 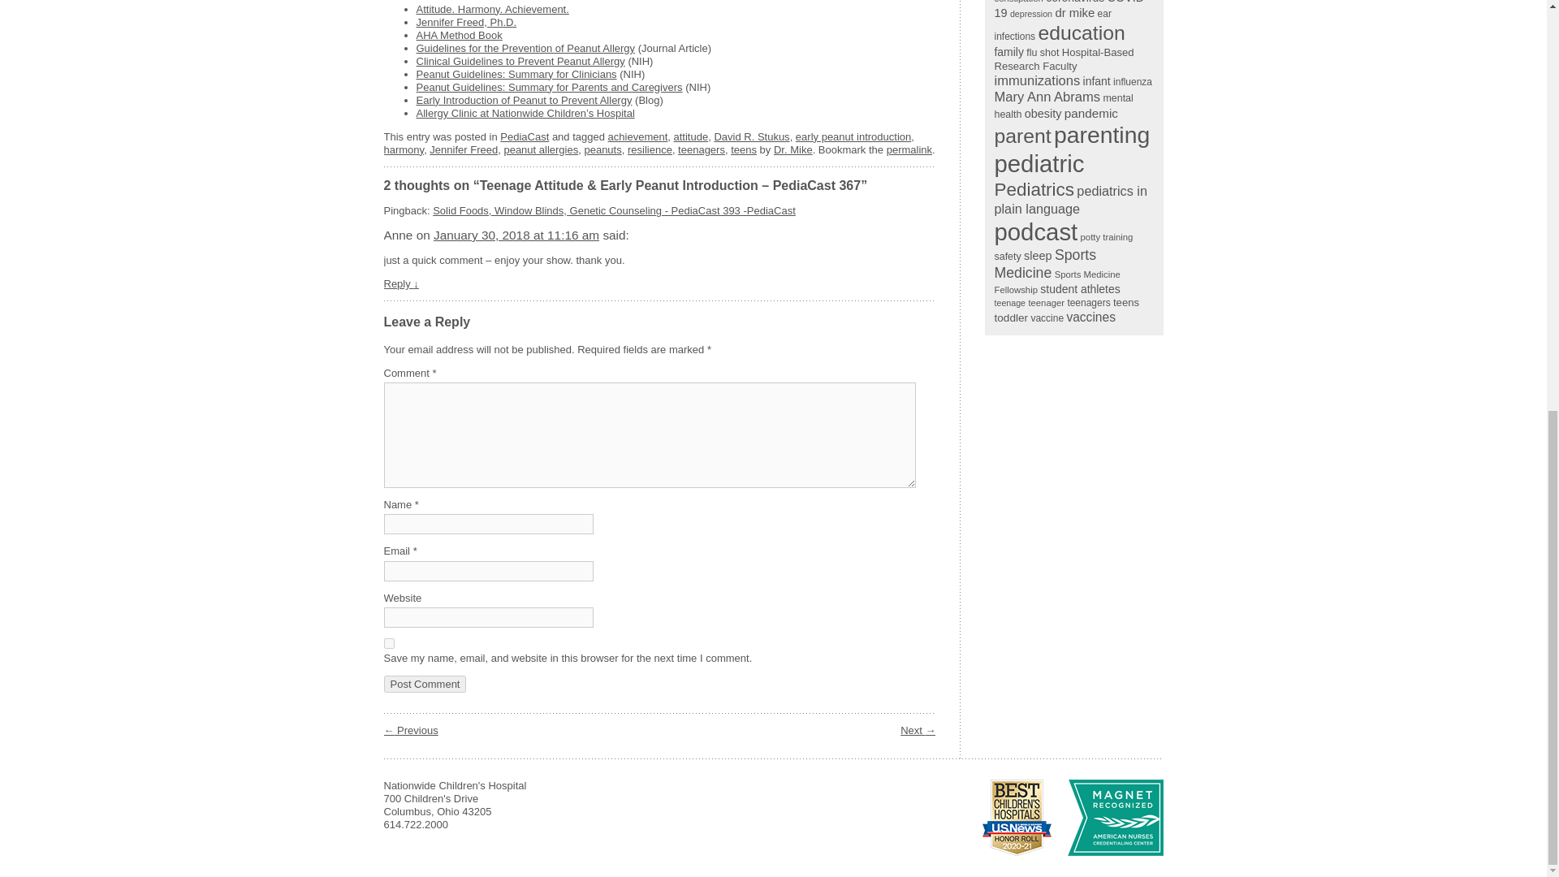 I want to click on Peanut Guidelines: Summary for Parents and Caregivers, so click(x=549, y=87).